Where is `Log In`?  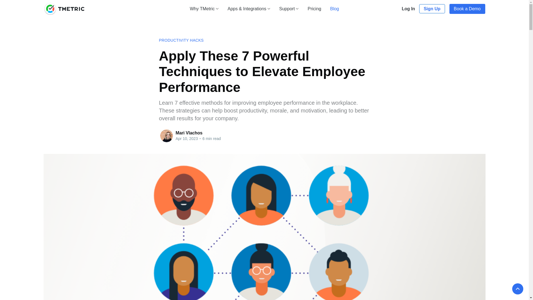 Log In is located at coordinates (408, 9).